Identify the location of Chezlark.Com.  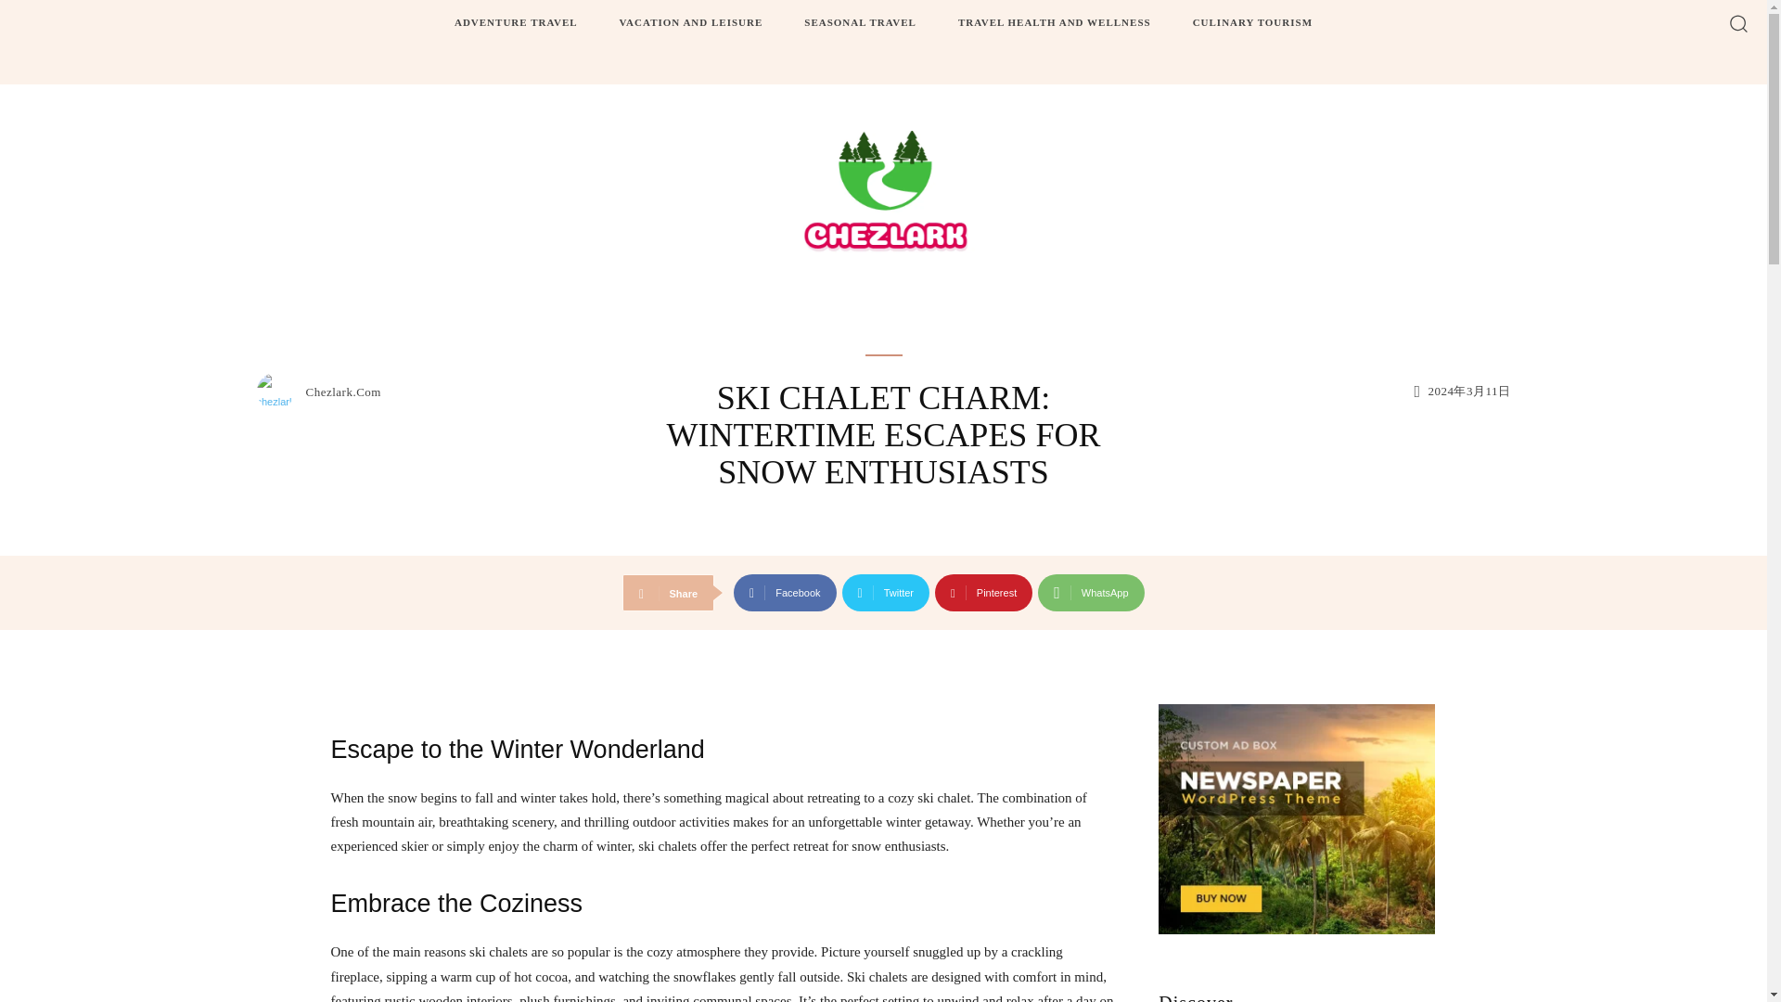
(343, 392).